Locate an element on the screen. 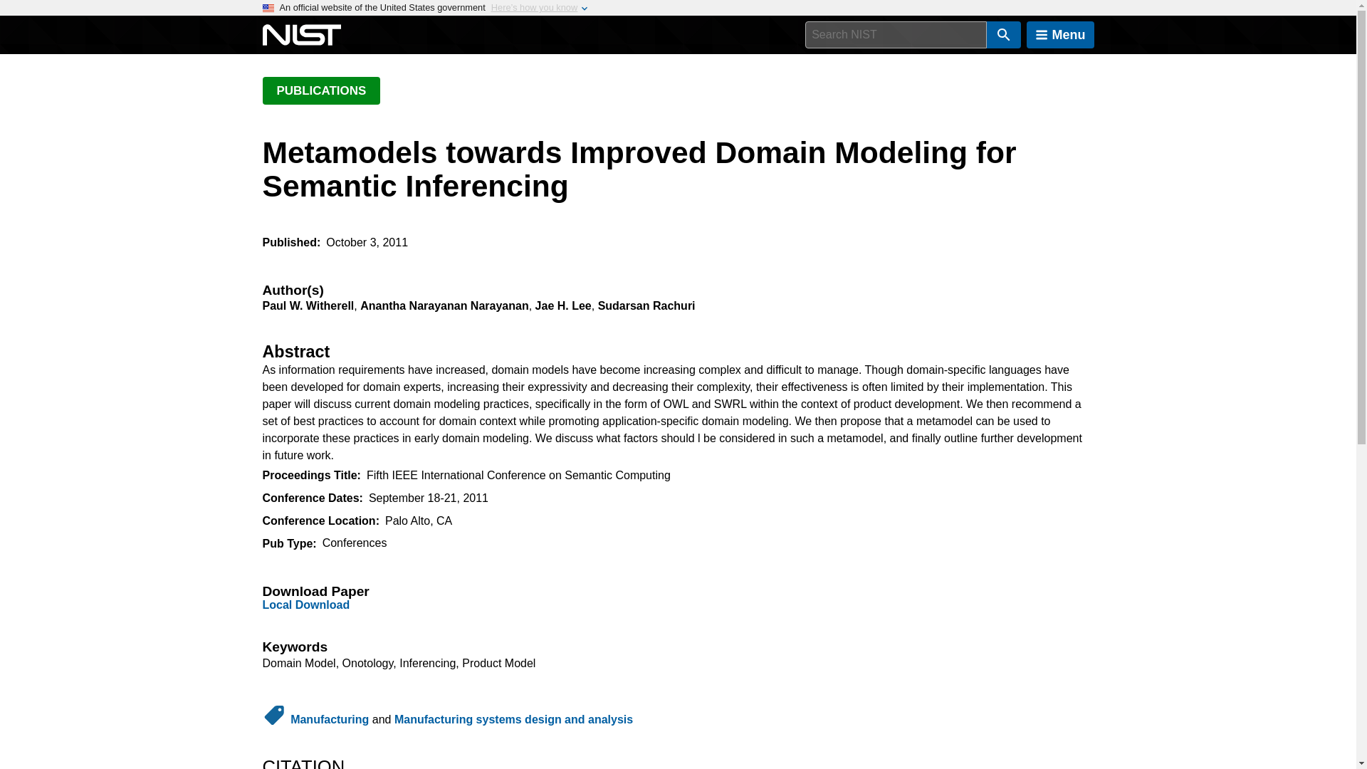 Image resolution: width=1367 pixels, height=769 pixels. National Institute of Standards and Technology is located at coordinates (301, 35).